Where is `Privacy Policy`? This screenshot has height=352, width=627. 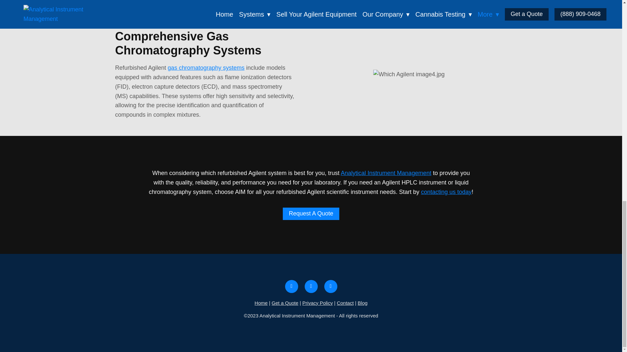
Privacy Policy is located at coordinates (317, 303).